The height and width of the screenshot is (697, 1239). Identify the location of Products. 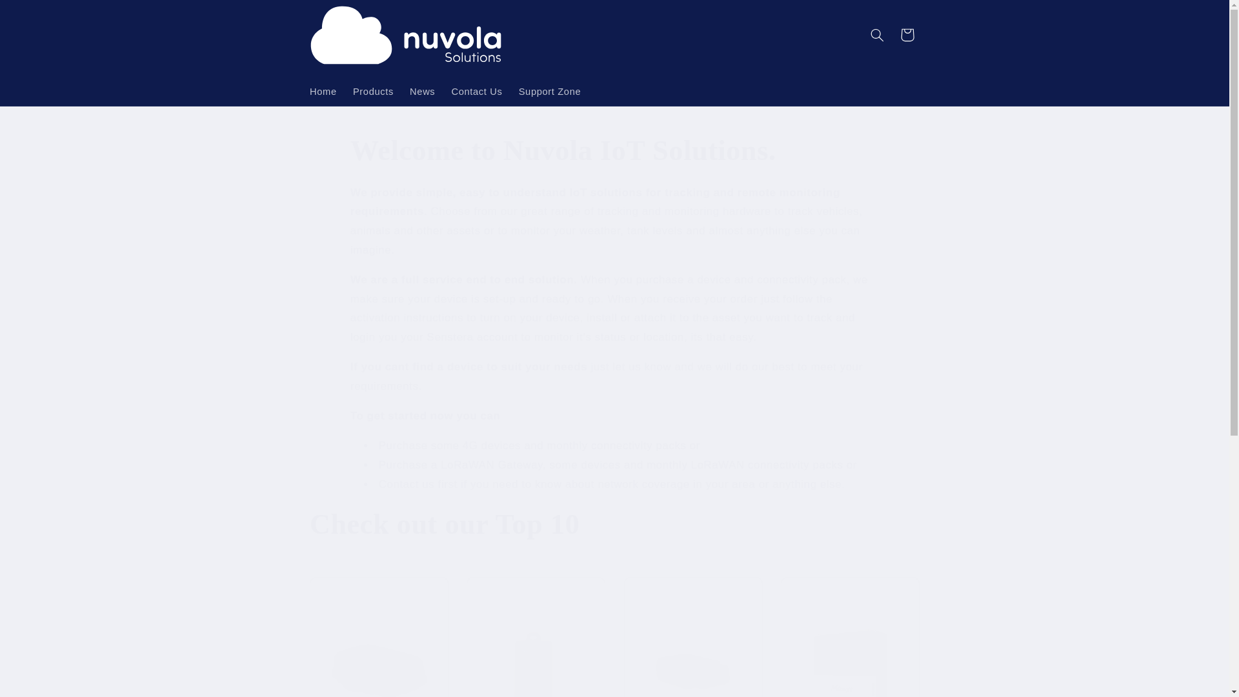
(373, 92).